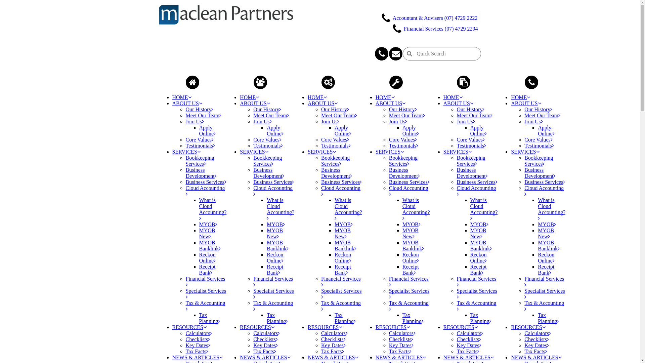 The height and width of the screenshot is (363, 645). I want to click on Reckon Online, so click(479, 257).